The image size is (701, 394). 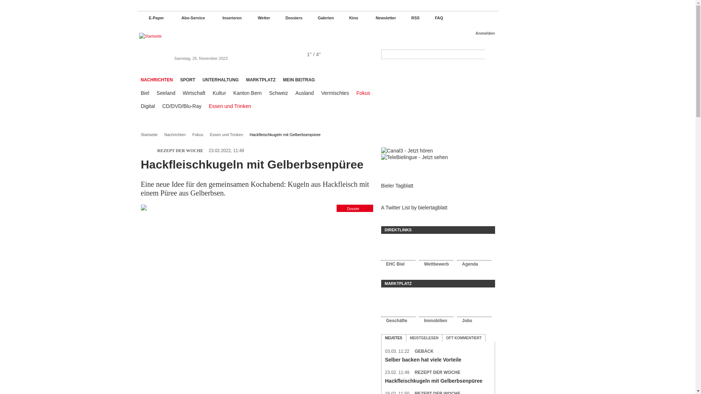 I want to click on Digital, so click(x=148, y=106).